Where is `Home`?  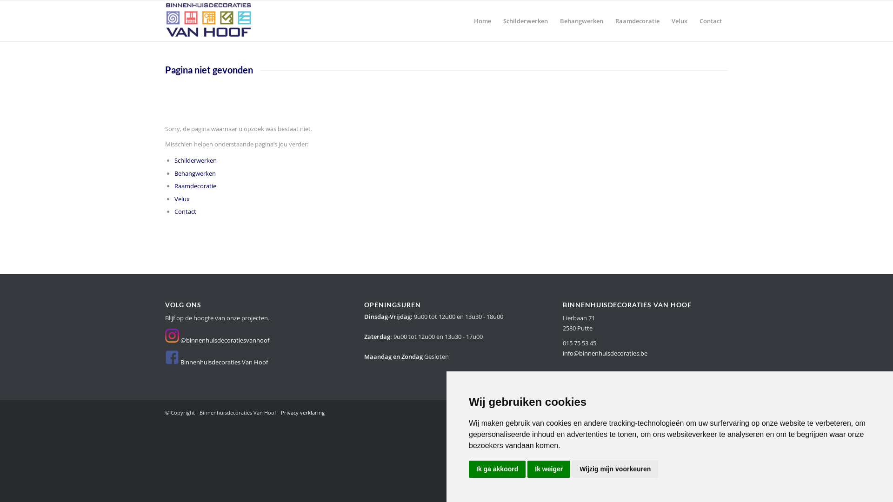
Home is located at coordinates (483, 21).